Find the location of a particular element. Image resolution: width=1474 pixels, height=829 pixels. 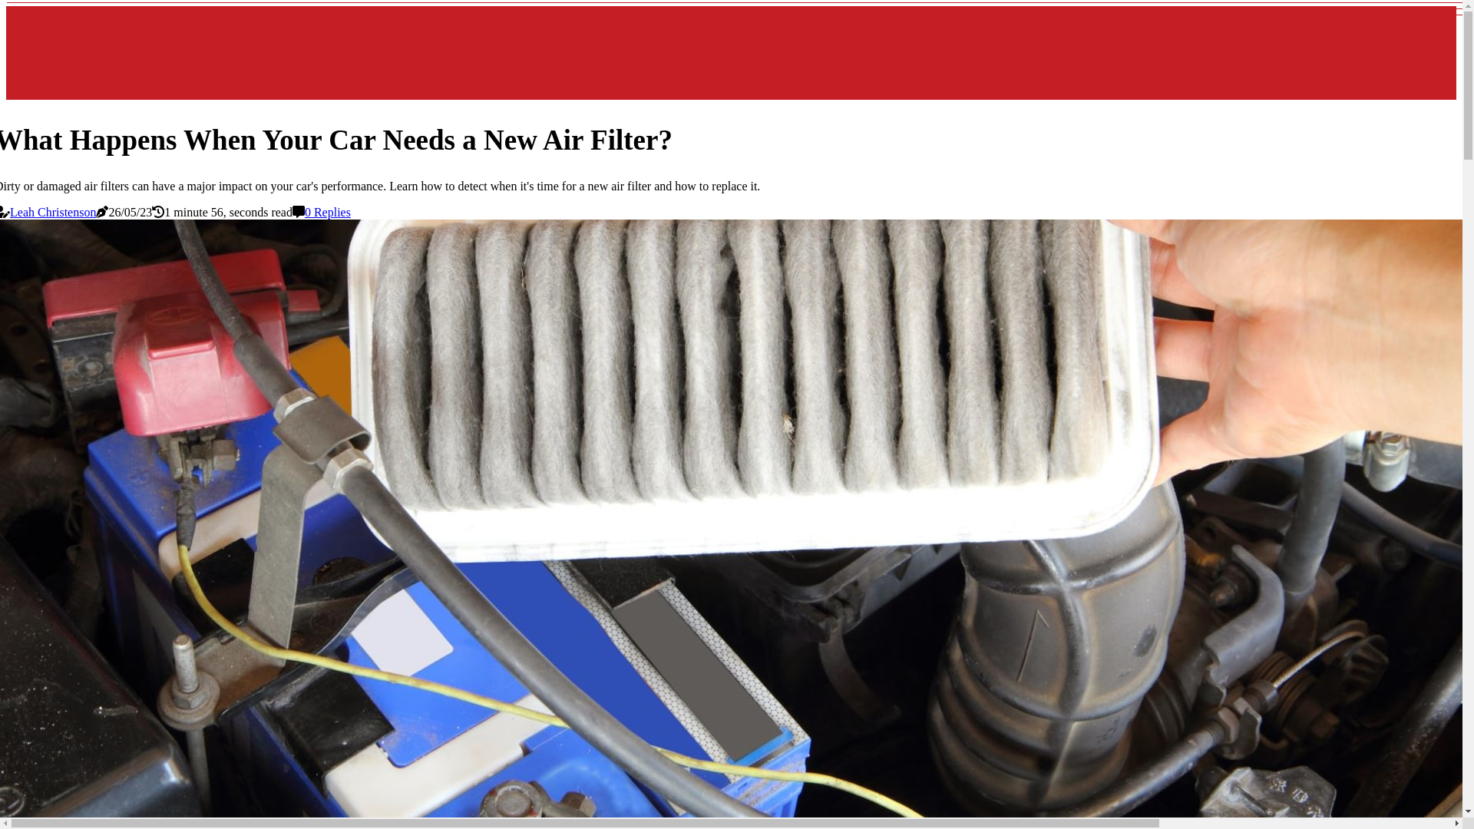

0 Replies is located at coordinates (328, 212).